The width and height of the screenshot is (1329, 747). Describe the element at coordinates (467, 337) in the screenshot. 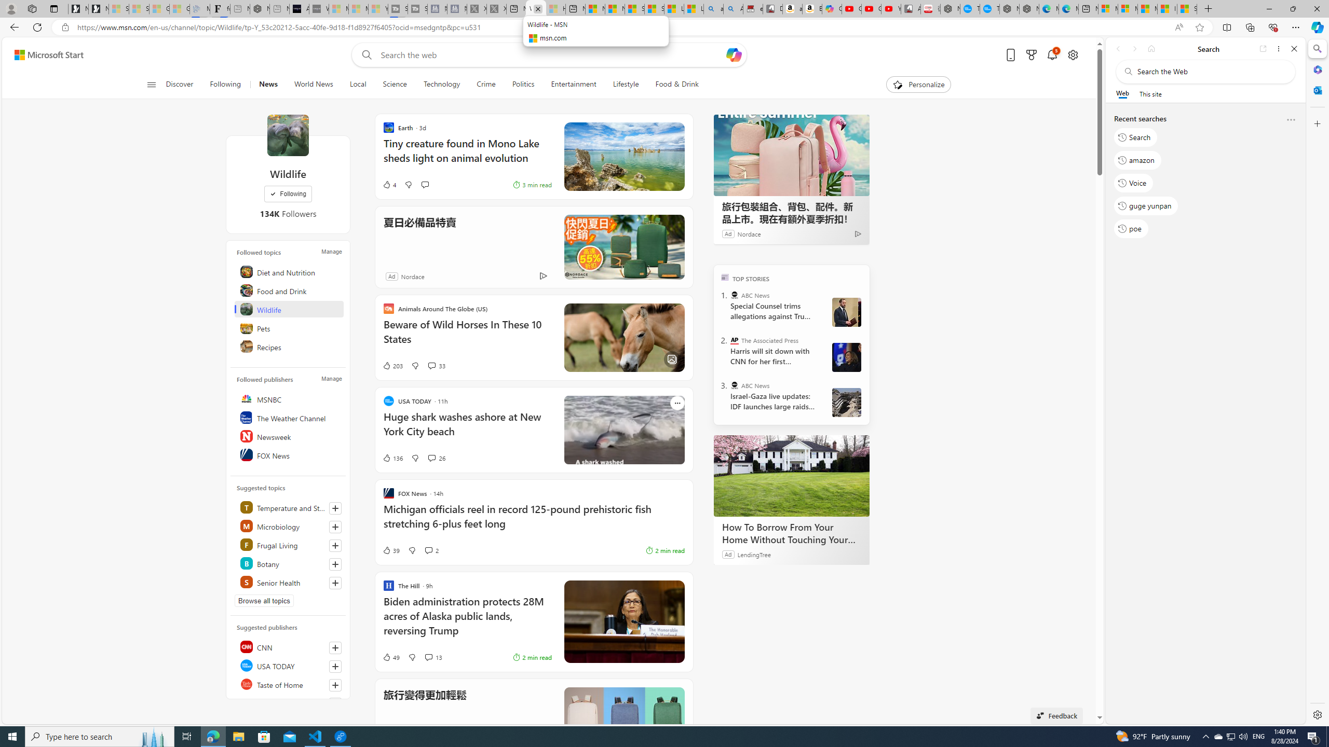

I see `Beware of Wild Horses In These 10 States` at that location.